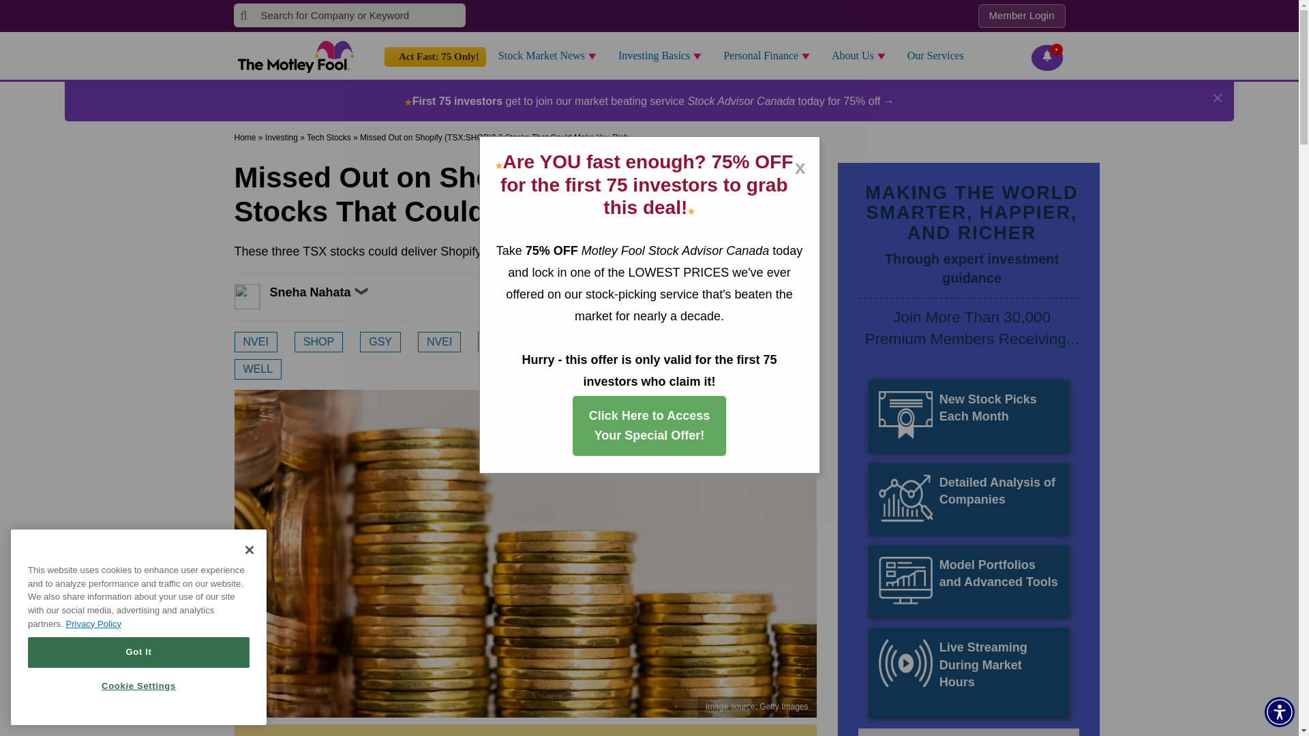  I want to click on See more articles about GSY, so click(380, 342).